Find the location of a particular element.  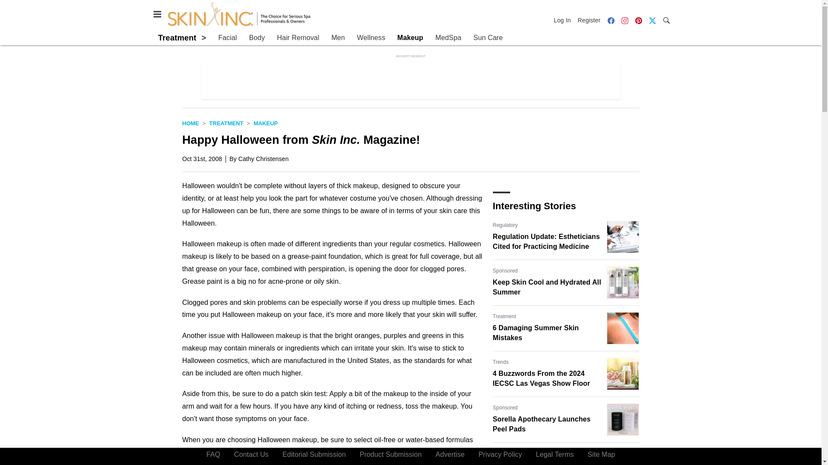

MedSpa is located at coordinates (448, 38).